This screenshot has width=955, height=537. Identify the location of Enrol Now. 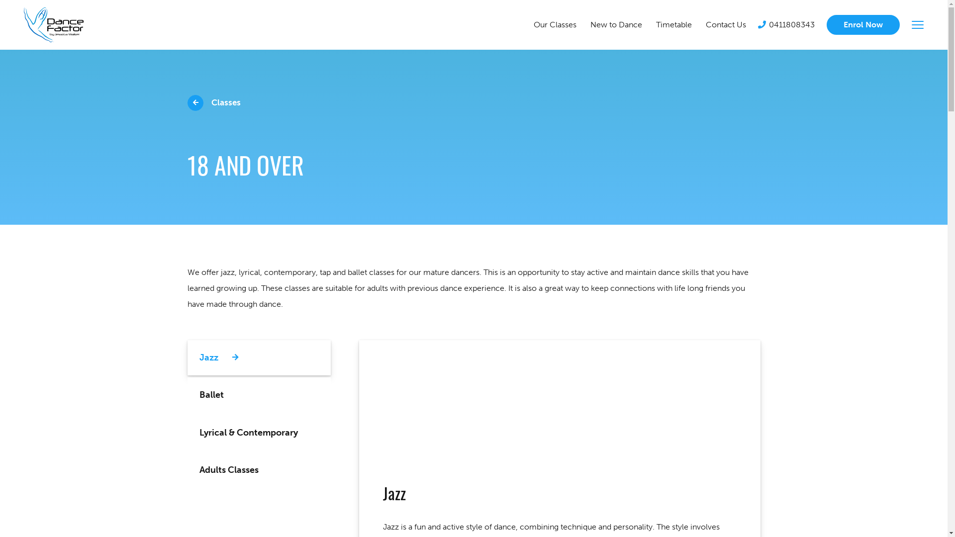
(863, 25).